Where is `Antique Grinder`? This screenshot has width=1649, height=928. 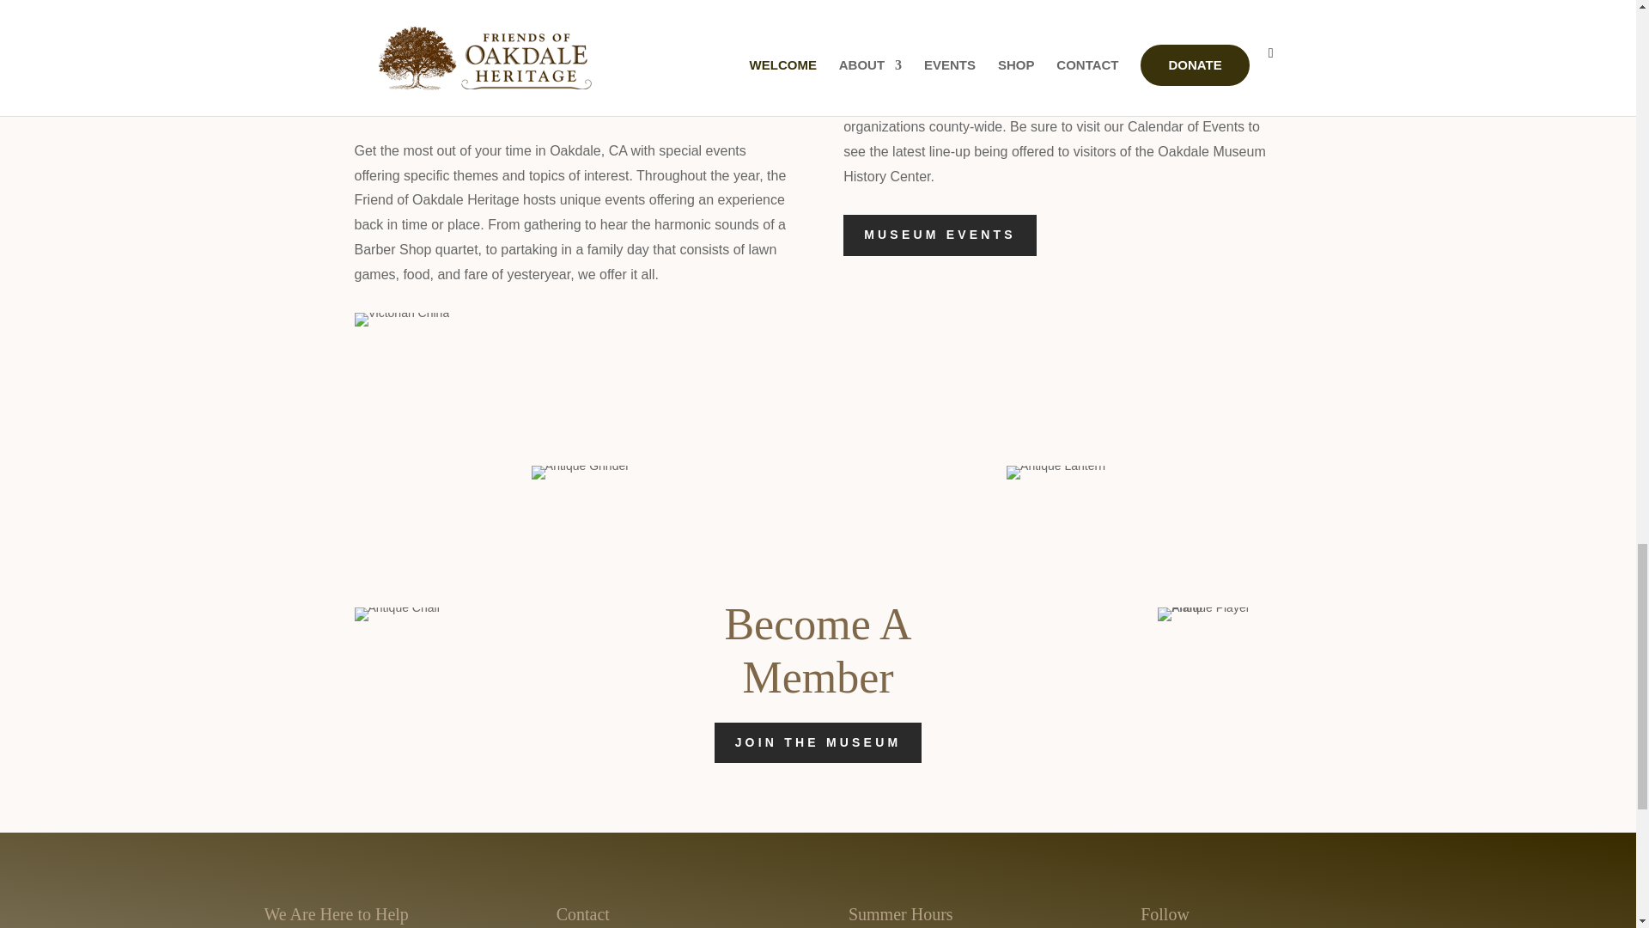 Antique Grinder is located at coordinates (581, 473).